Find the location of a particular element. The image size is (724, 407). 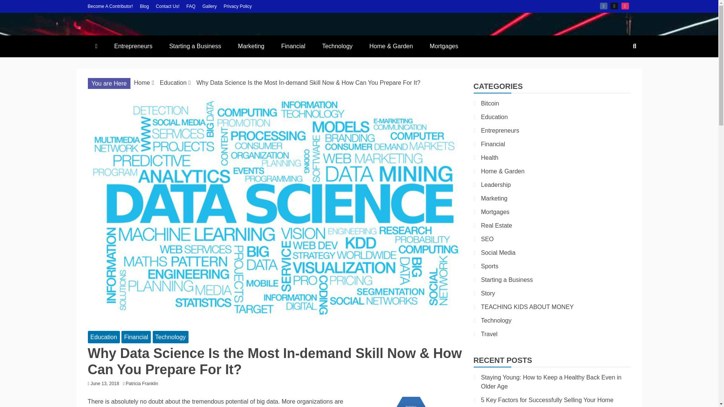

Mortgages is located at coordinates (444, 46).